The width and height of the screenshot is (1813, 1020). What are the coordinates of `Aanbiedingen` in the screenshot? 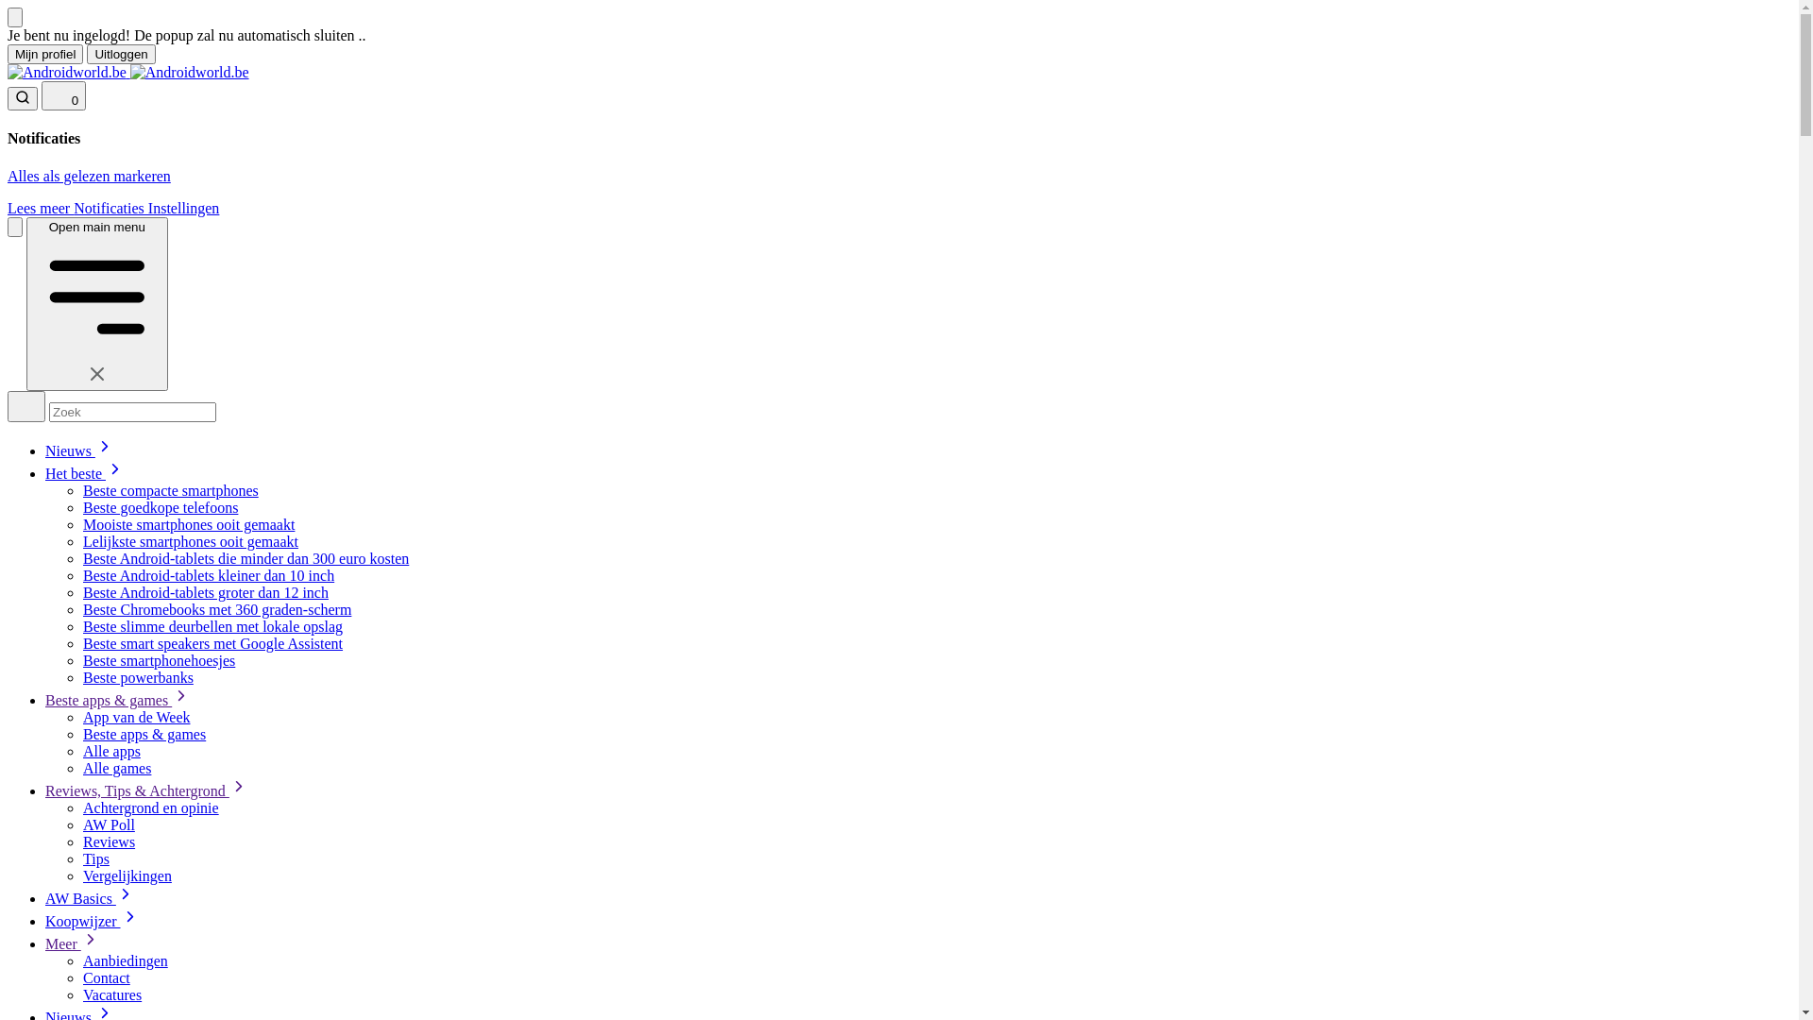 It's located at (126, 961).